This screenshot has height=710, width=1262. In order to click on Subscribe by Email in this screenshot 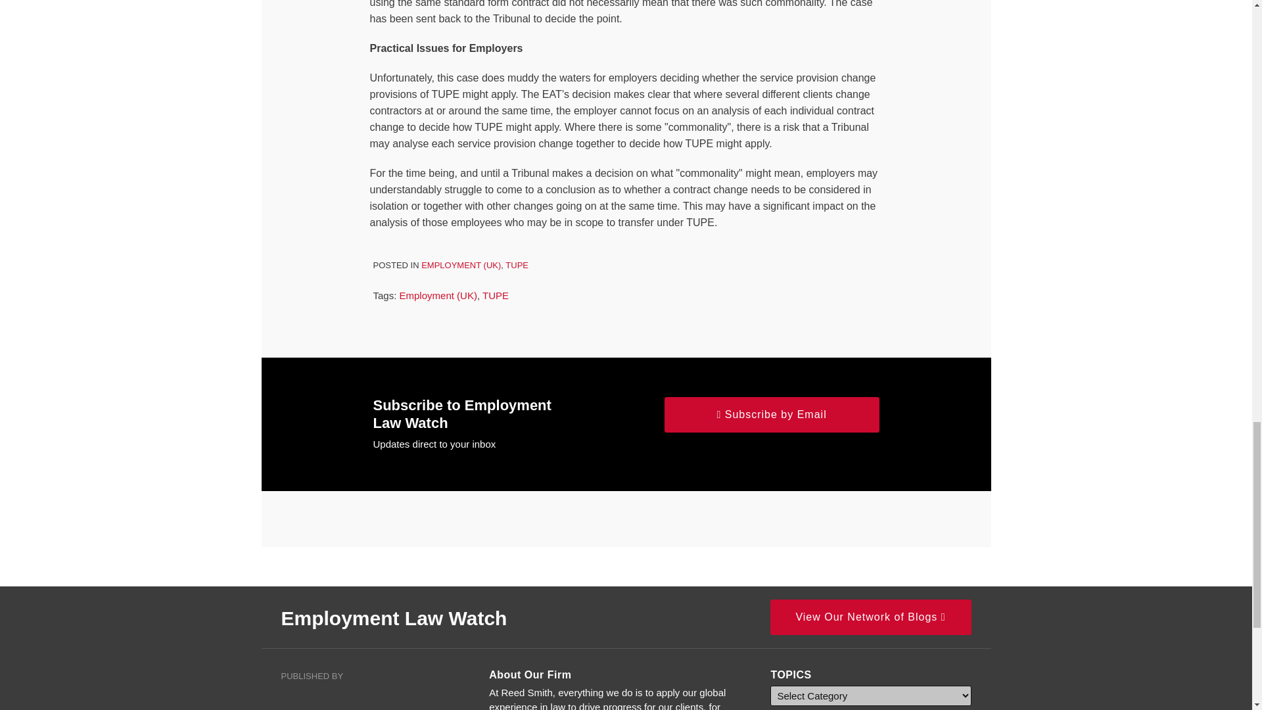, I will do `click(772, 414)`.